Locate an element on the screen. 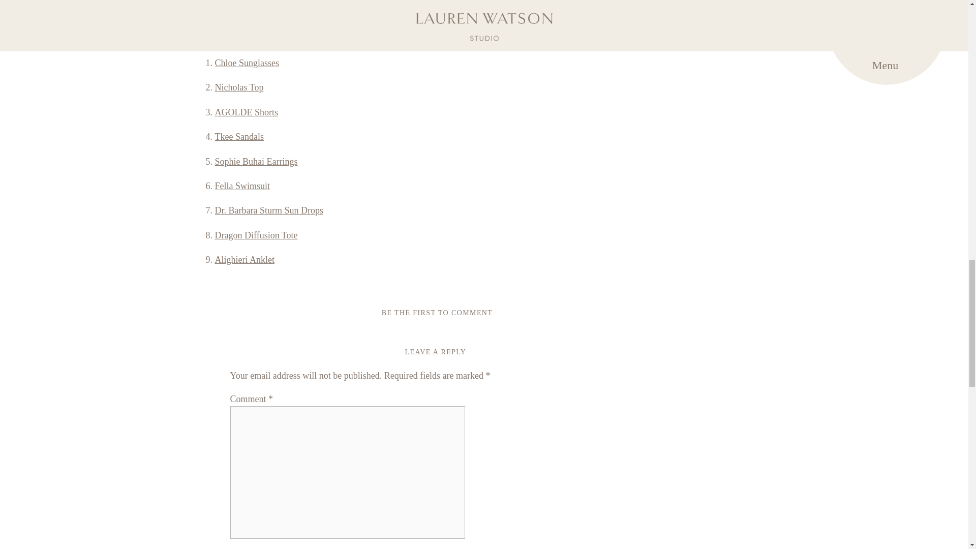  Chloe Sunglasses is located at coordinates (247, 63).